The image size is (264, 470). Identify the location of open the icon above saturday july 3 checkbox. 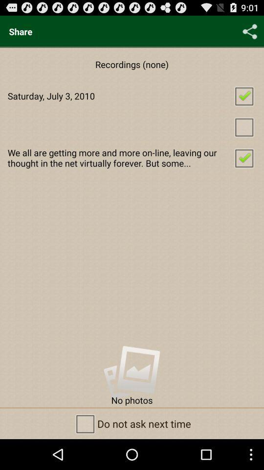
(250, 31).